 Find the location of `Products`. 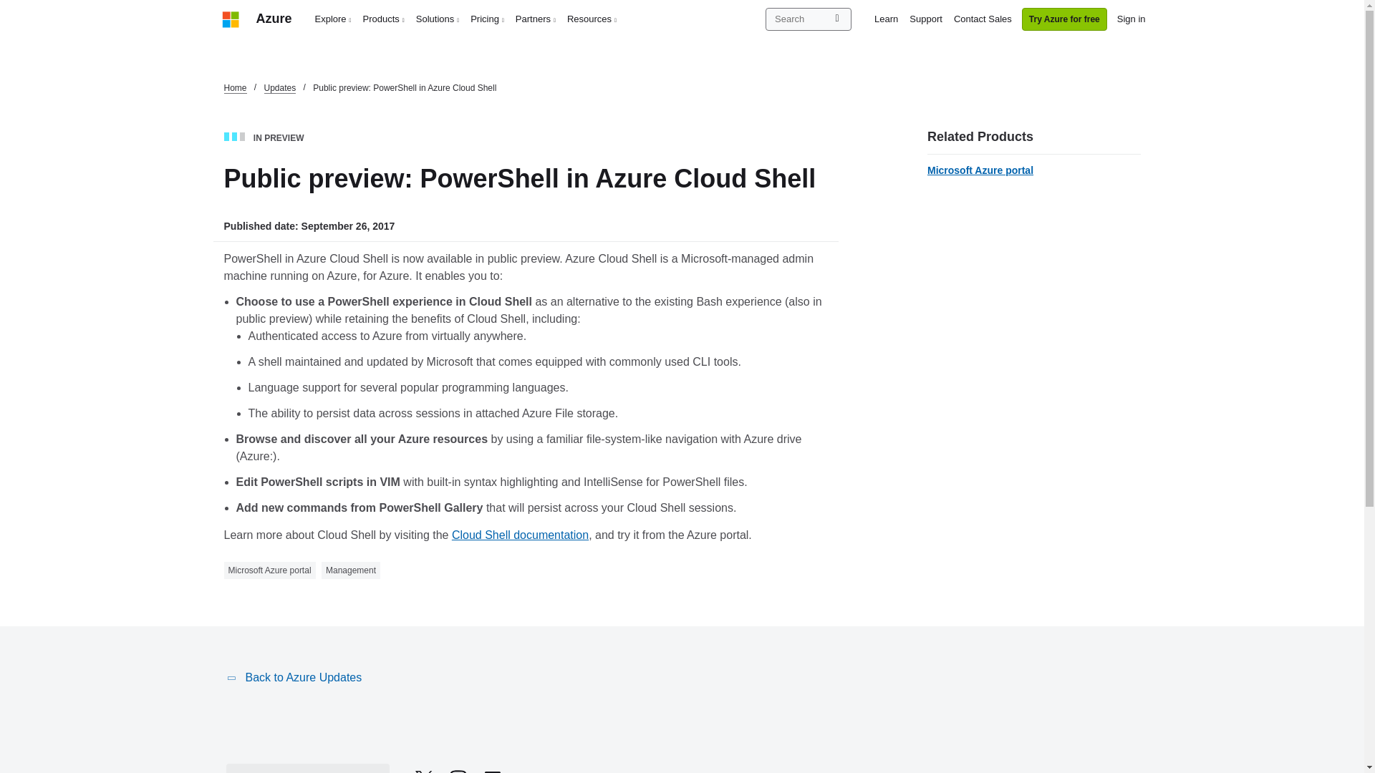

Products is located at coordinates (384, 19).